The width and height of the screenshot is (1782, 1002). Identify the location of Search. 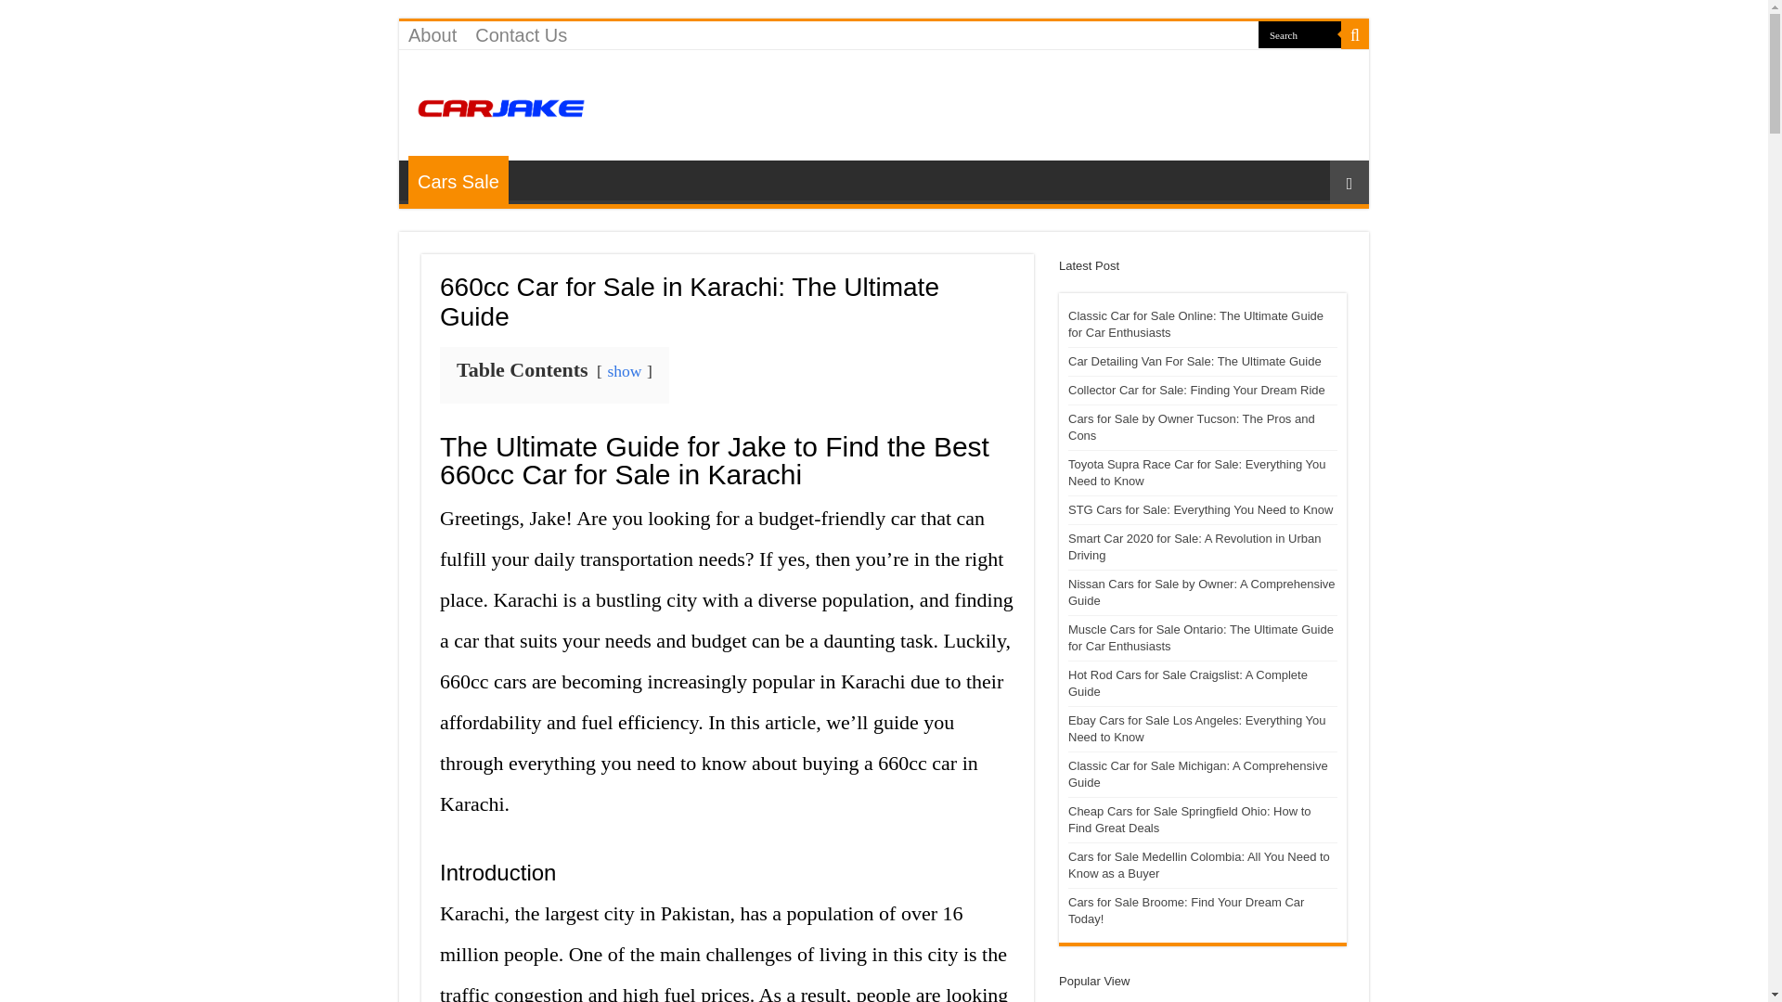
(1299, 33).